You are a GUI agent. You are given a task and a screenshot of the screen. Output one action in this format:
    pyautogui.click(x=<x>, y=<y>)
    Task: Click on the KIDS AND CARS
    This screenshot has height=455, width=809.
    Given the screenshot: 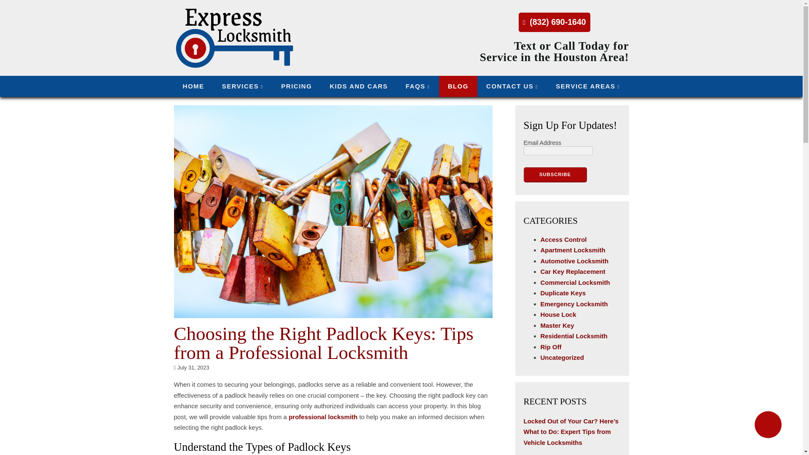 What is the action you would take?
    pyautogui.click(x=358, y=86)
    